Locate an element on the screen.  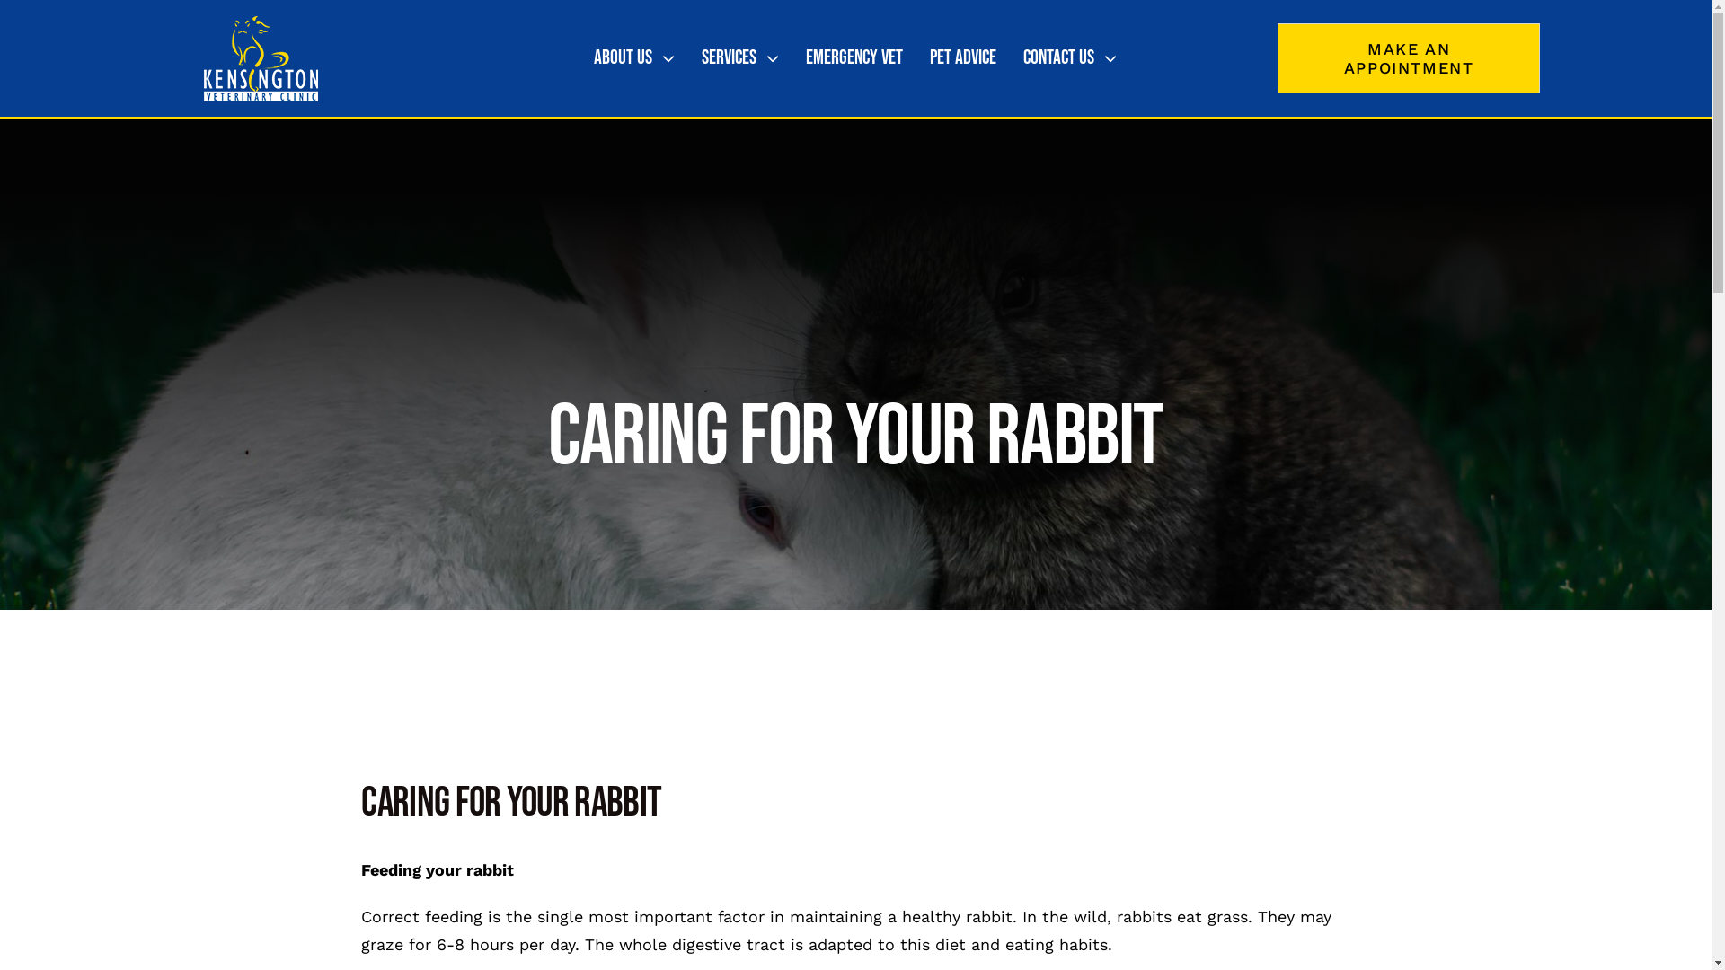
SERVICES is located at coordinates (740, 58).